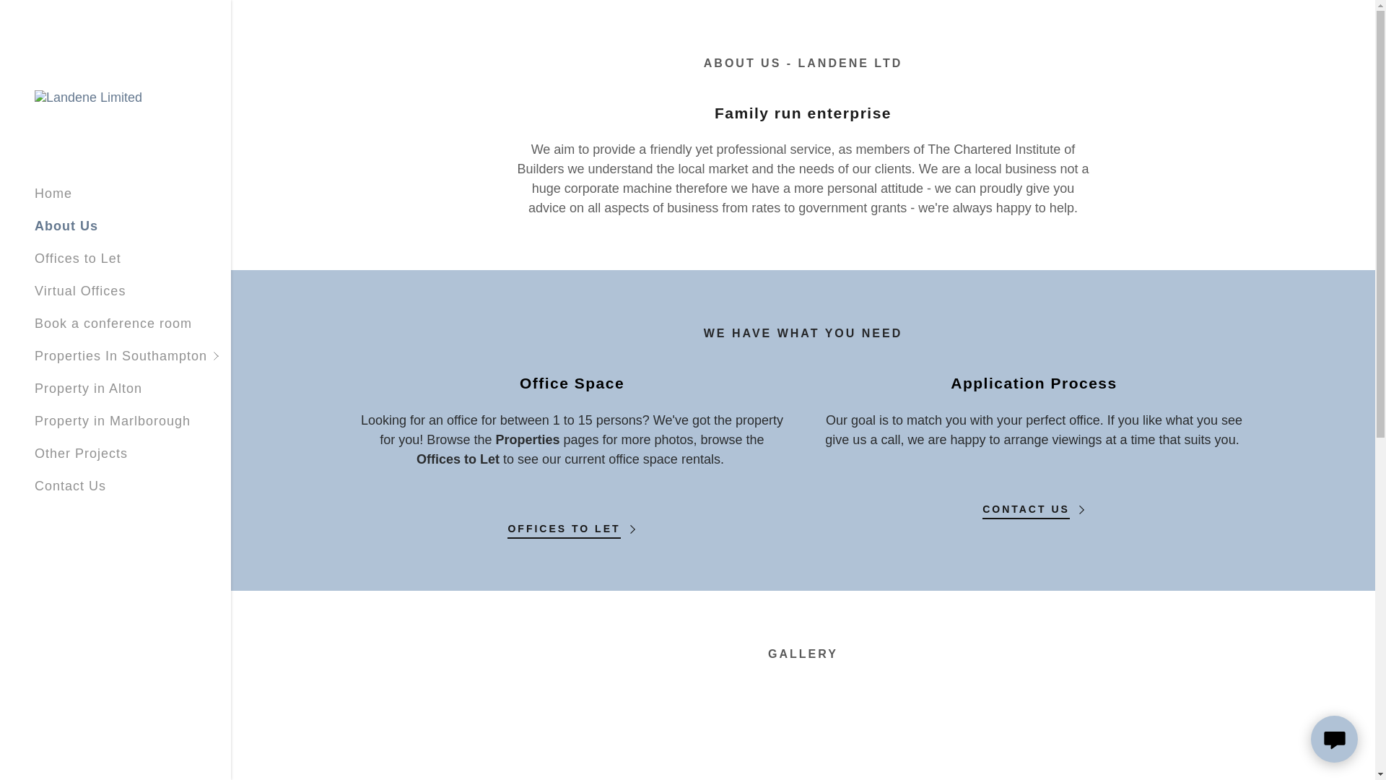 This screenshot has width=1386, height=780. What do you see at coordinates (133, 356) in the screenshot?
I see `Properties In Southampton` at bounding box center [133, 356].